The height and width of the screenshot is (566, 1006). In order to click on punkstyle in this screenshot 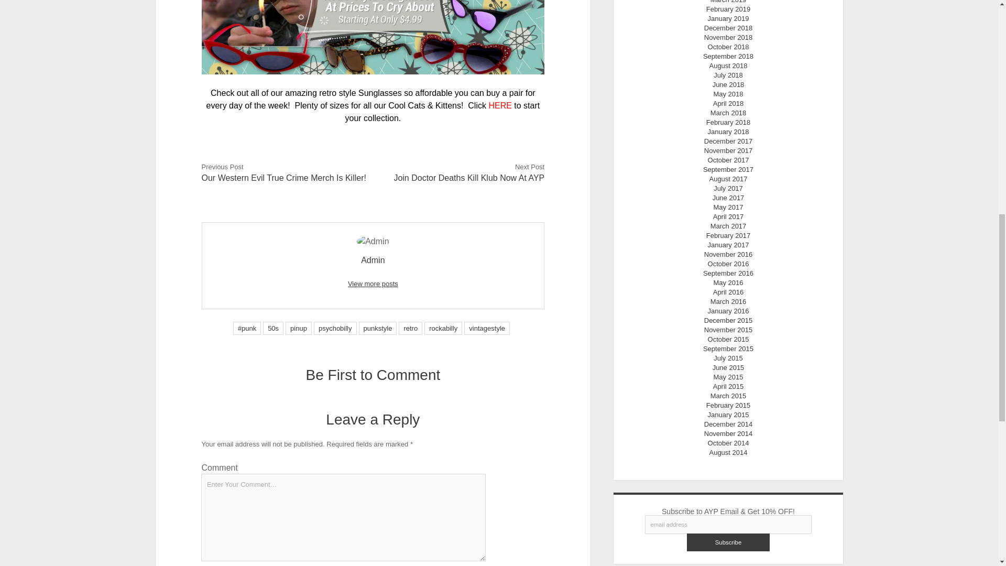, I will do `click(377, 328)`.